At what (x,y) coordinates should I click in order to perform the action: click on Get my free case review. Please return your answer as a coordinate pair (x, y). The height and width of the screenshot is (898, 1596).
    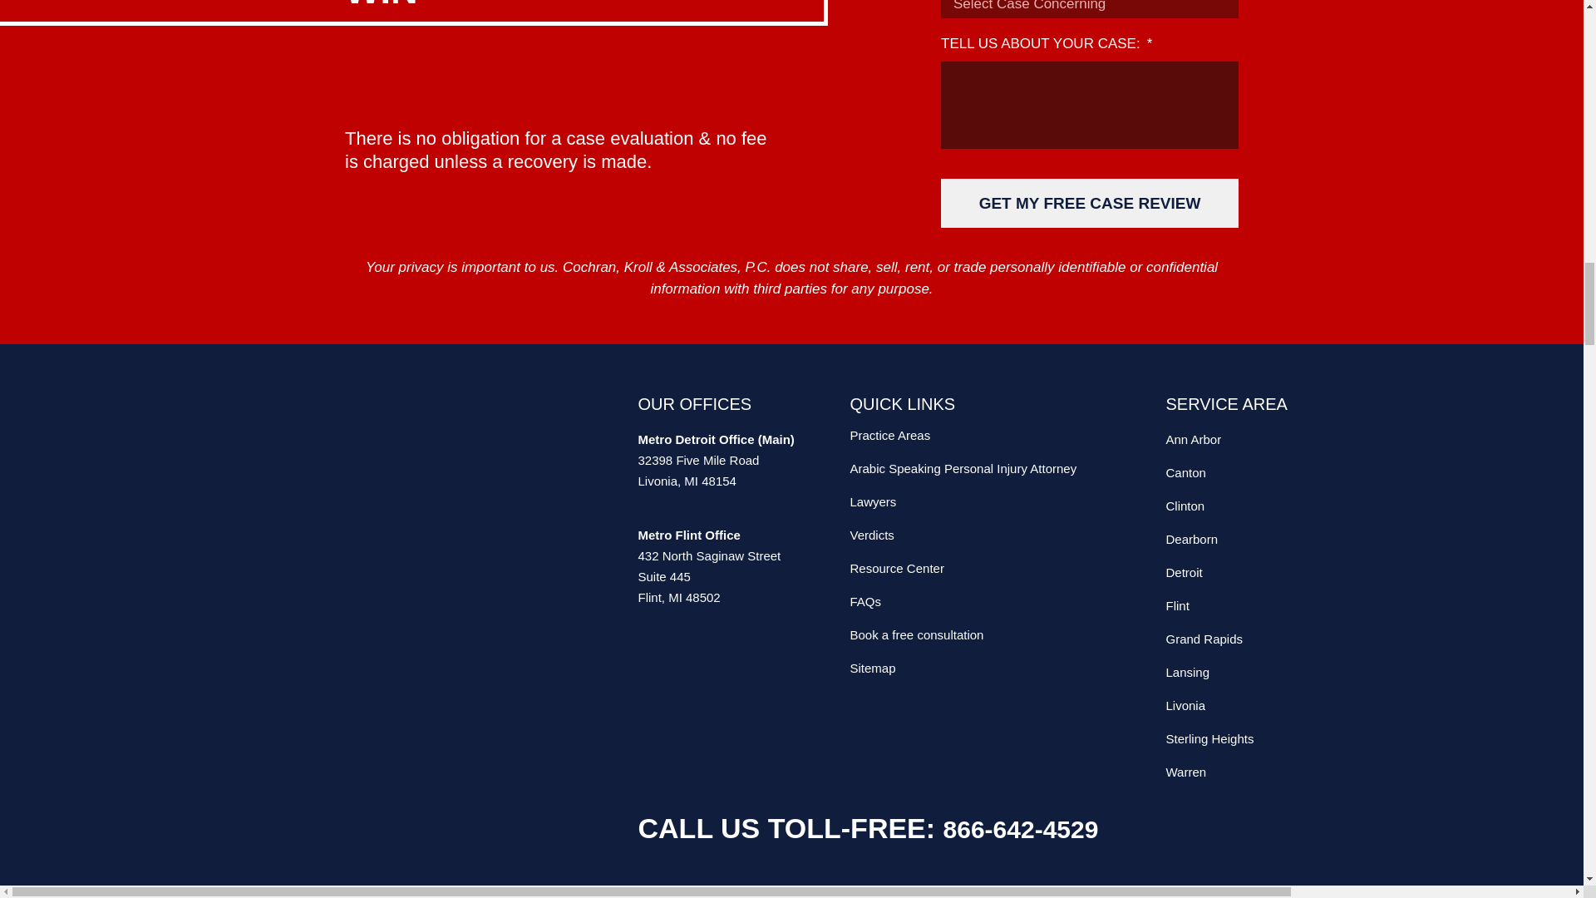
    Looking at the image, I should click on (1089, 203).